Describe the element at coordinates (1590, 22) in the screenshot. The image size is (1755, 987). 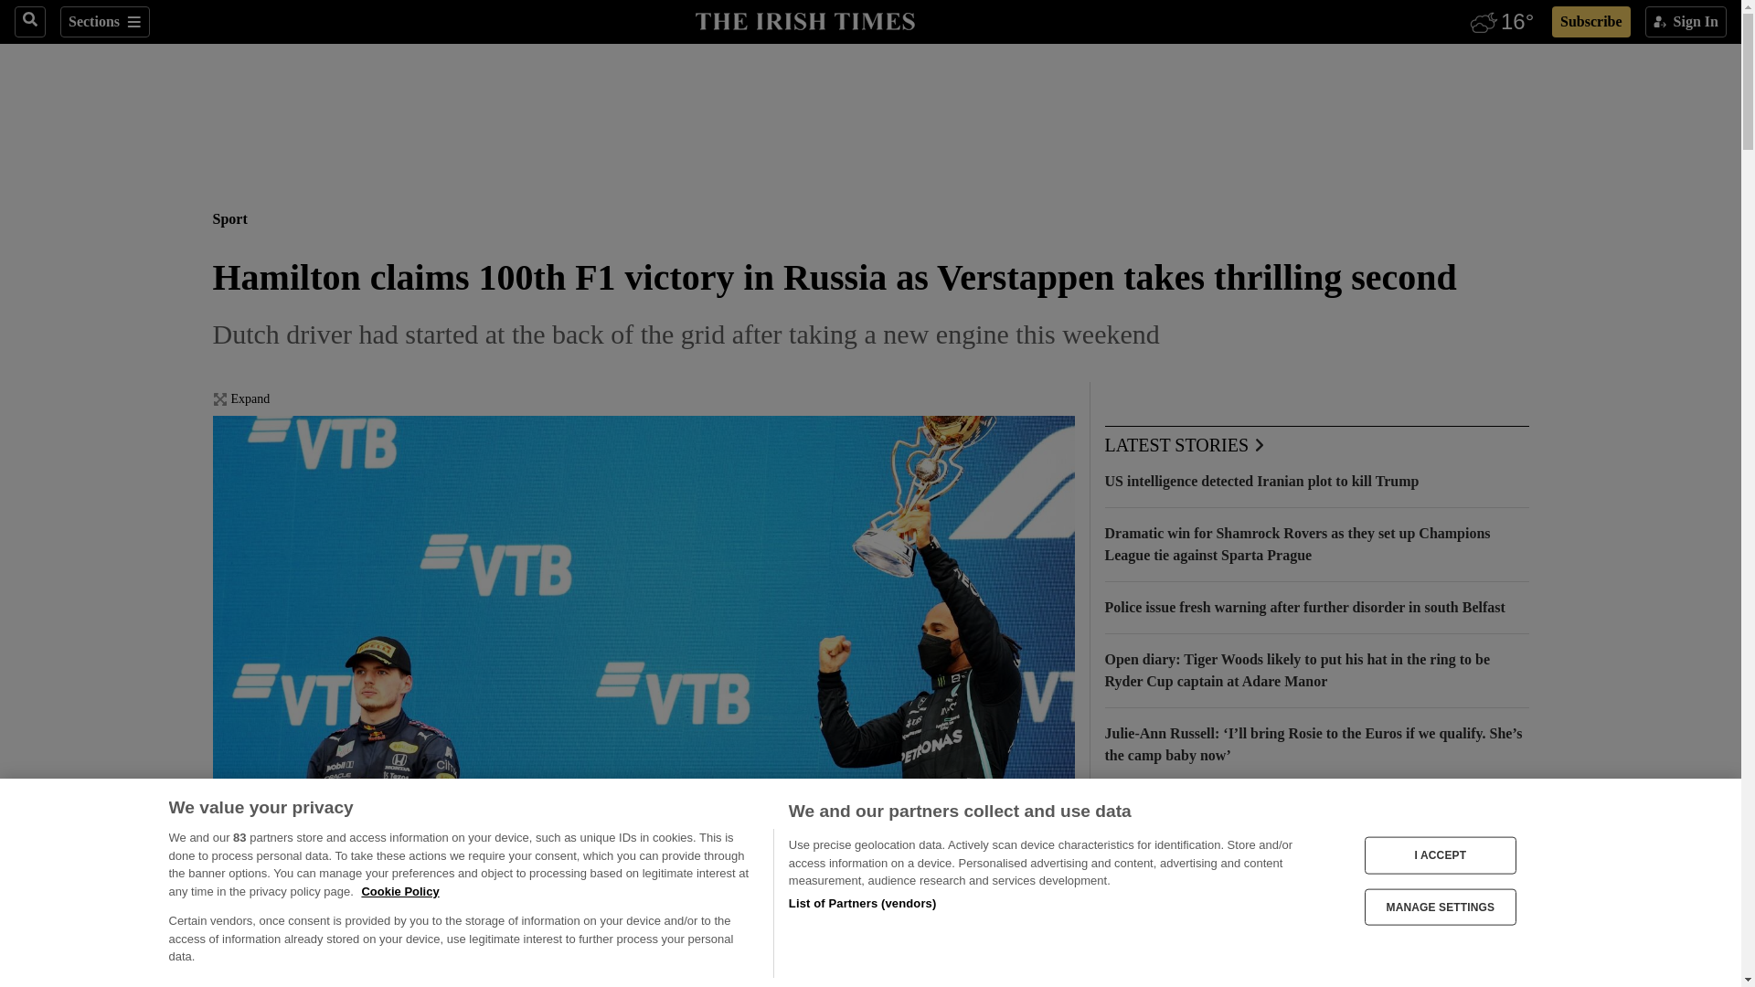
I see `Subscribe` at that location.